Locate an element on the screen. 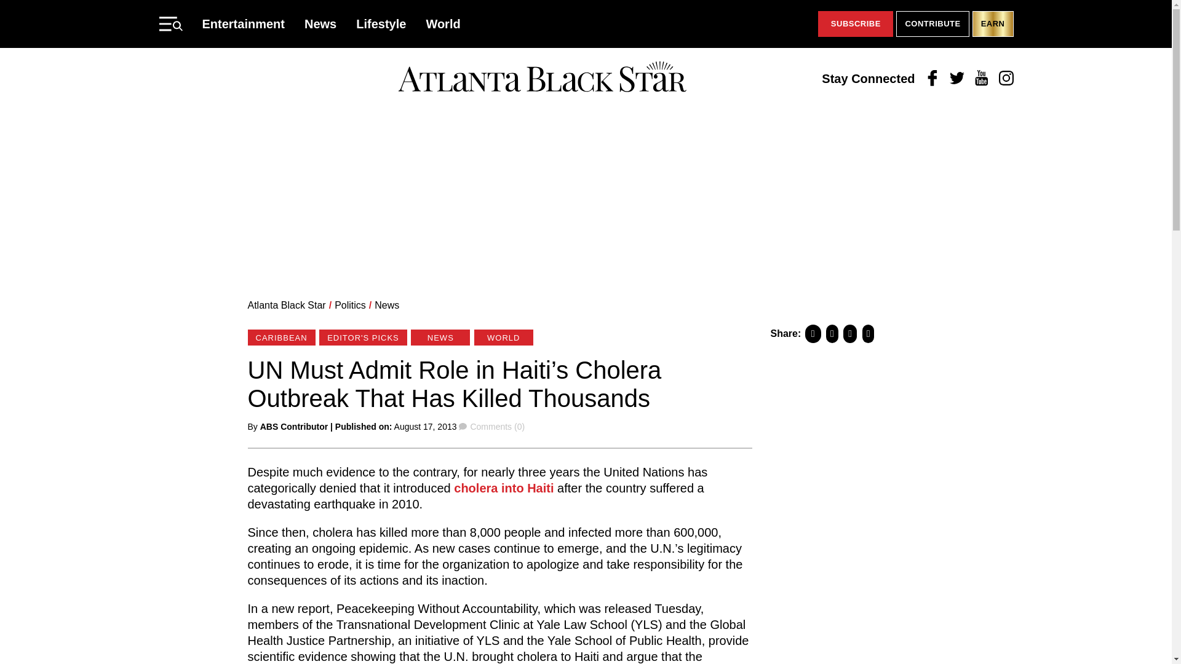 The width and height of the screenshot is (1181, 664). CONTRIBUTE is located at coordinates (932, 24).